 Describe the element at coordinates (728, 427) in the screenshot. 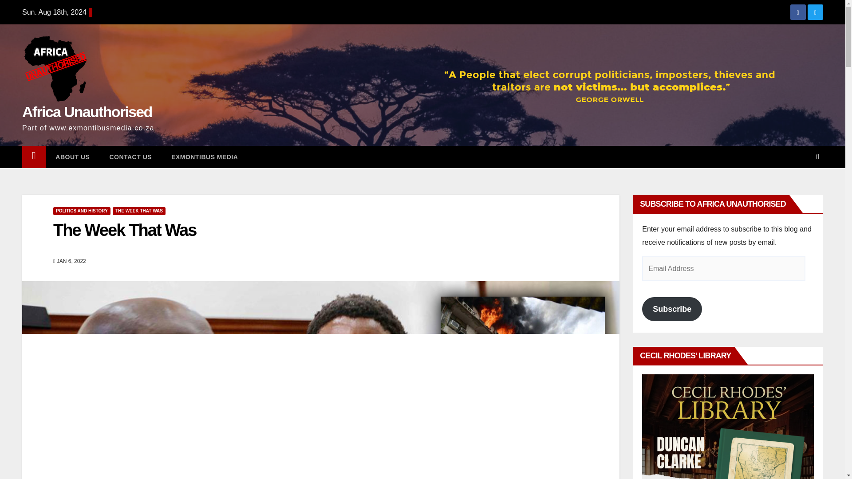

I see `ADVERTISE WITH AFRICA UNAUTHORISED` at that location.